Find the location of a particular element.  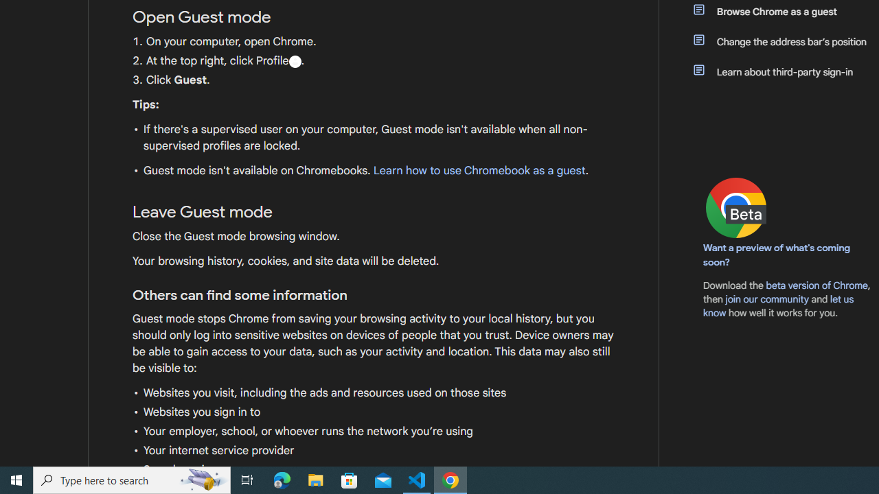

join our community is located at coordinates (766, 298).